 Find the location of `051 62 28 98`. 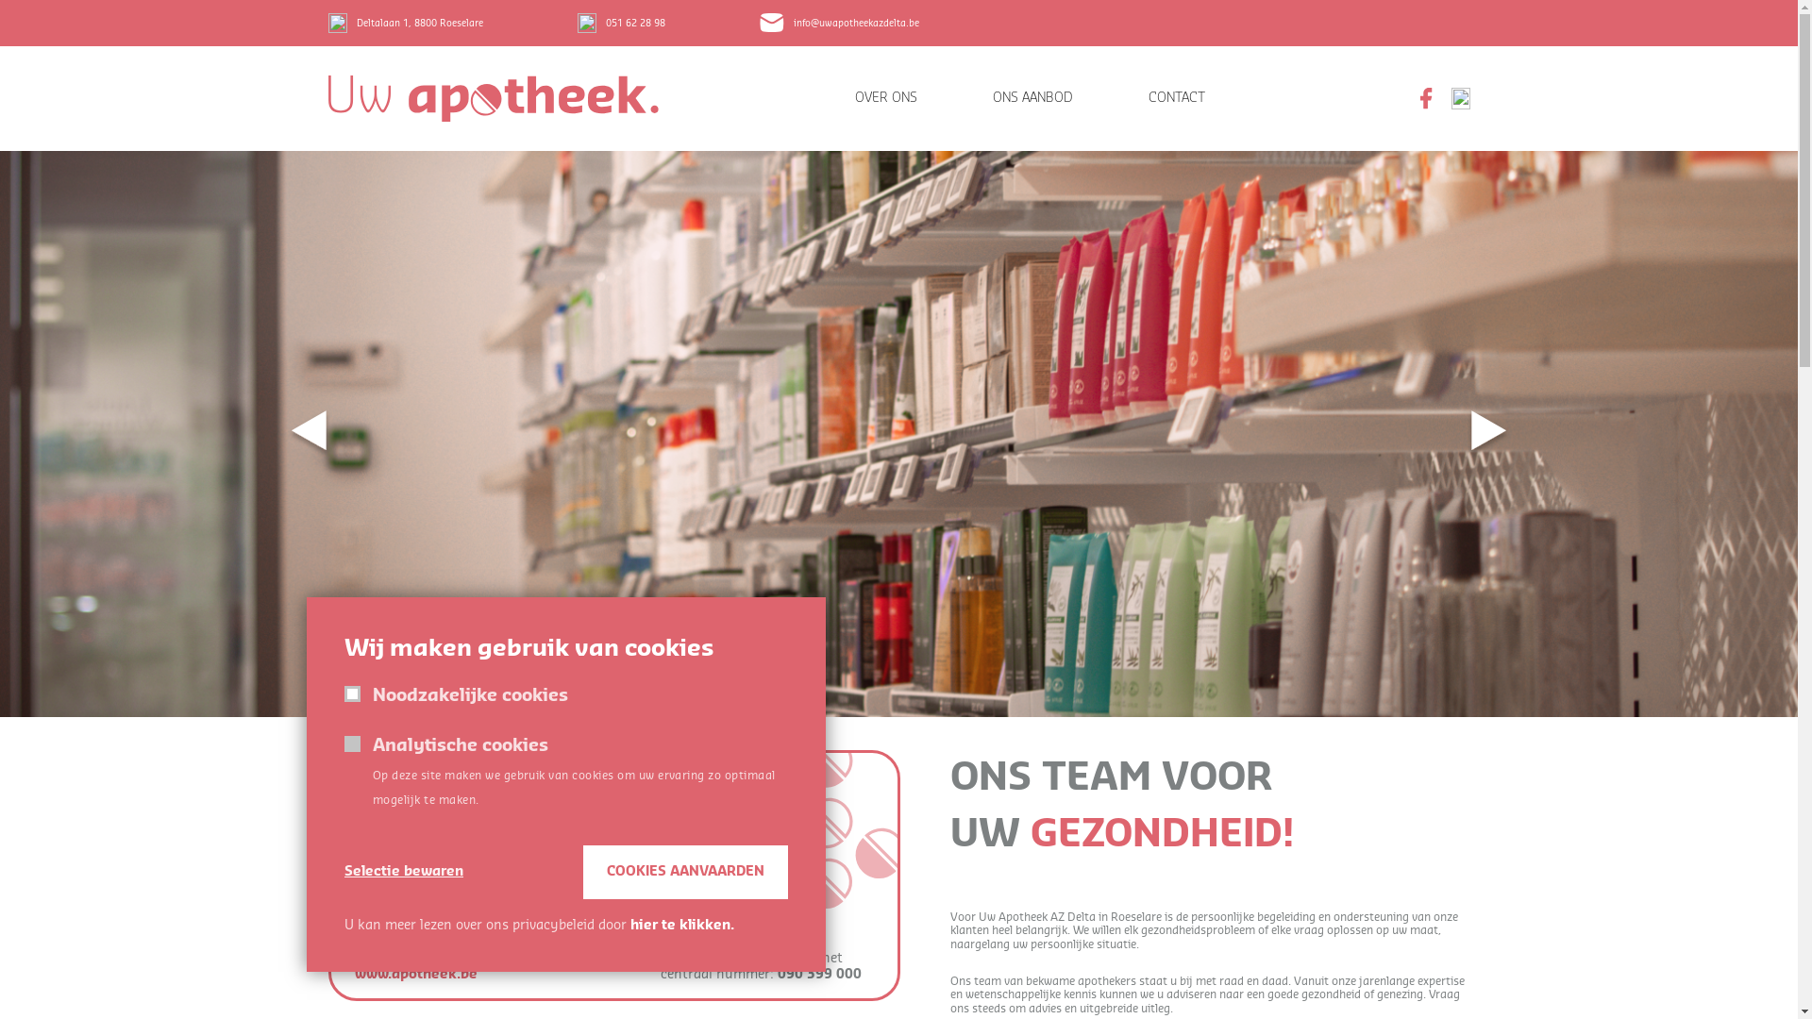

051 62 28 98 is located at coordinates (621, 23).